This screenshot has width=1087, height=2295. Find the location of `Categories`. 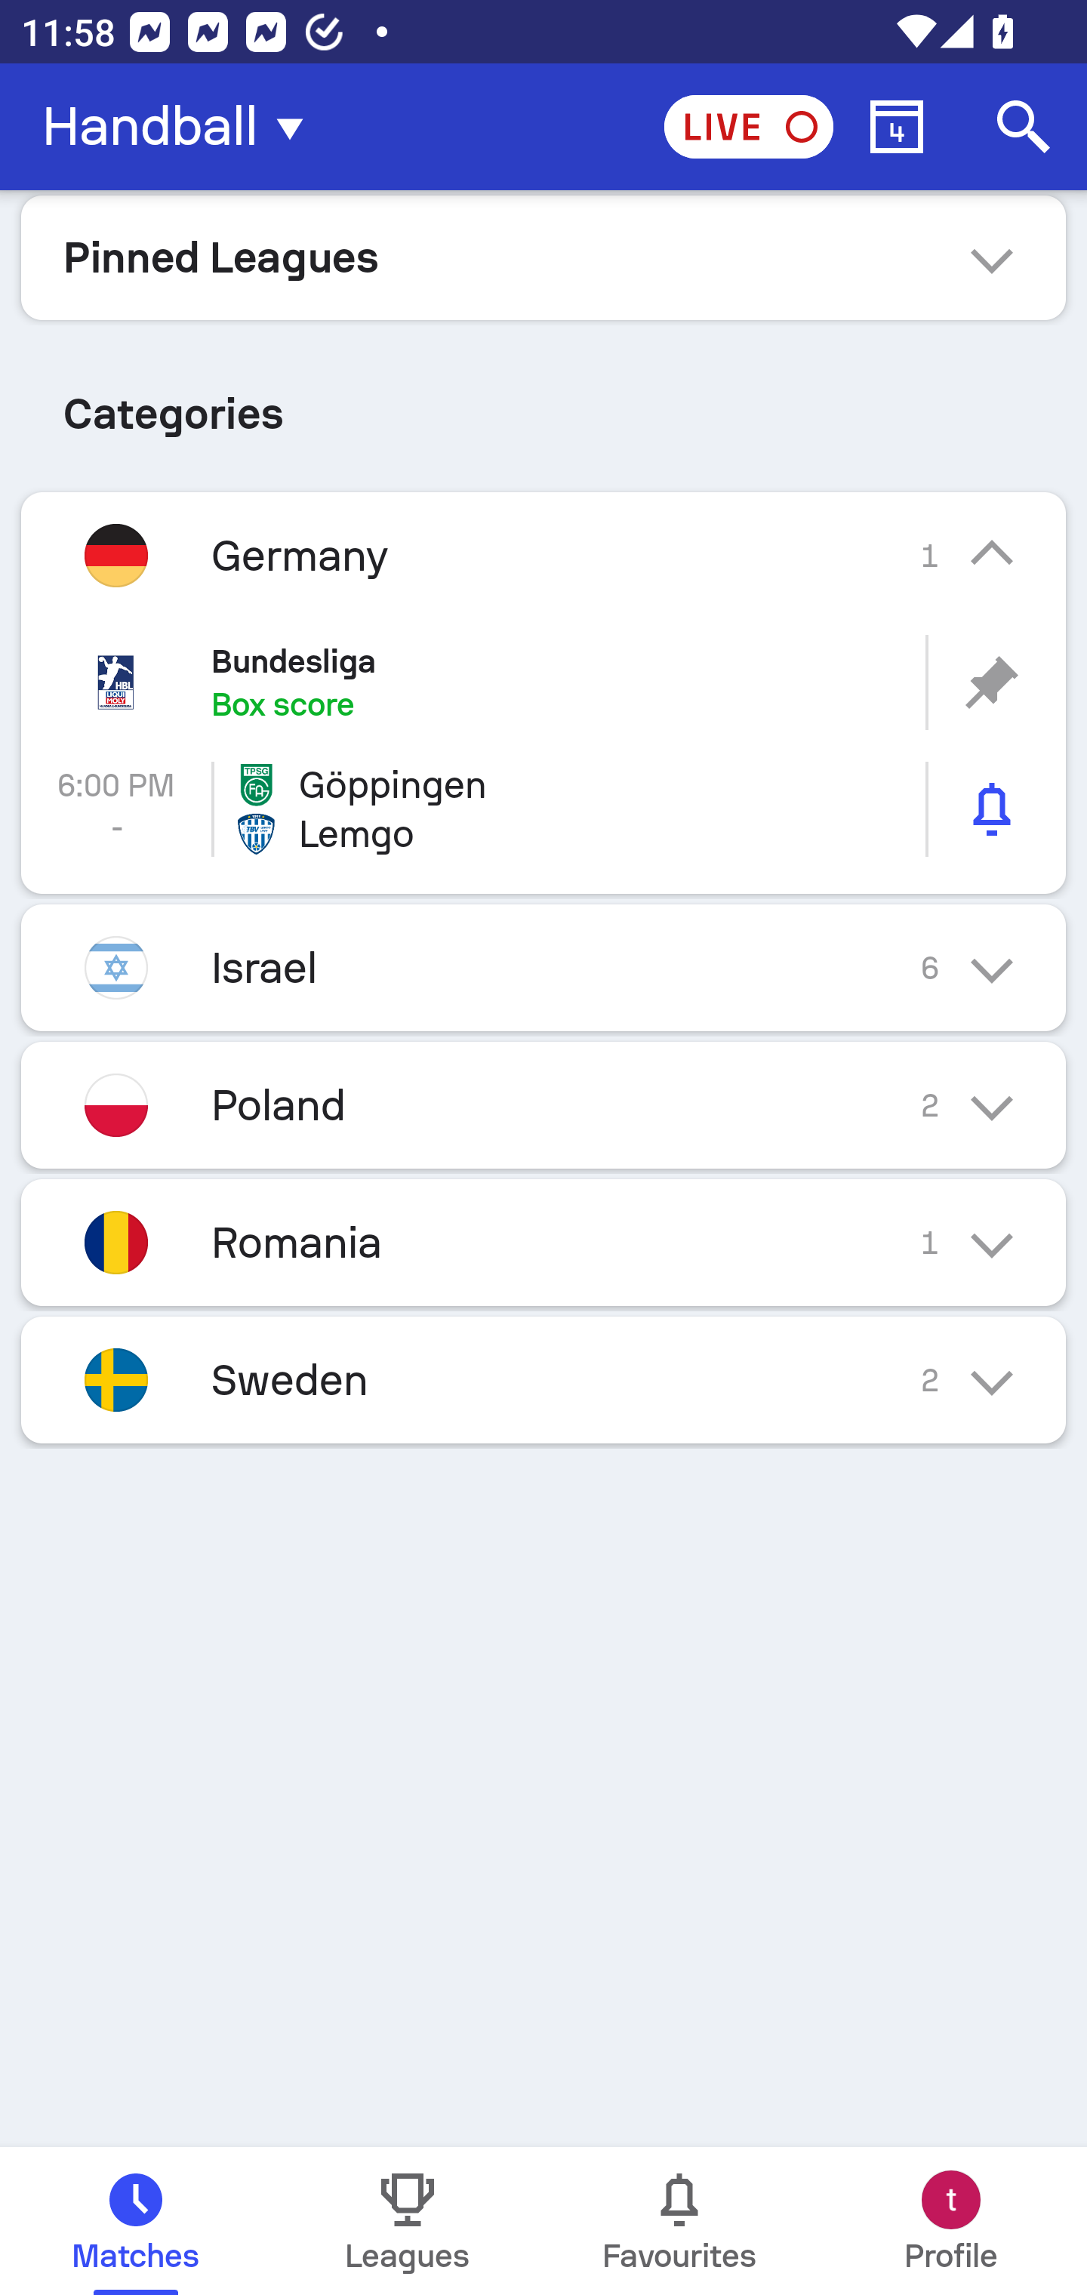

Categories is located at coordinates (543, 403).